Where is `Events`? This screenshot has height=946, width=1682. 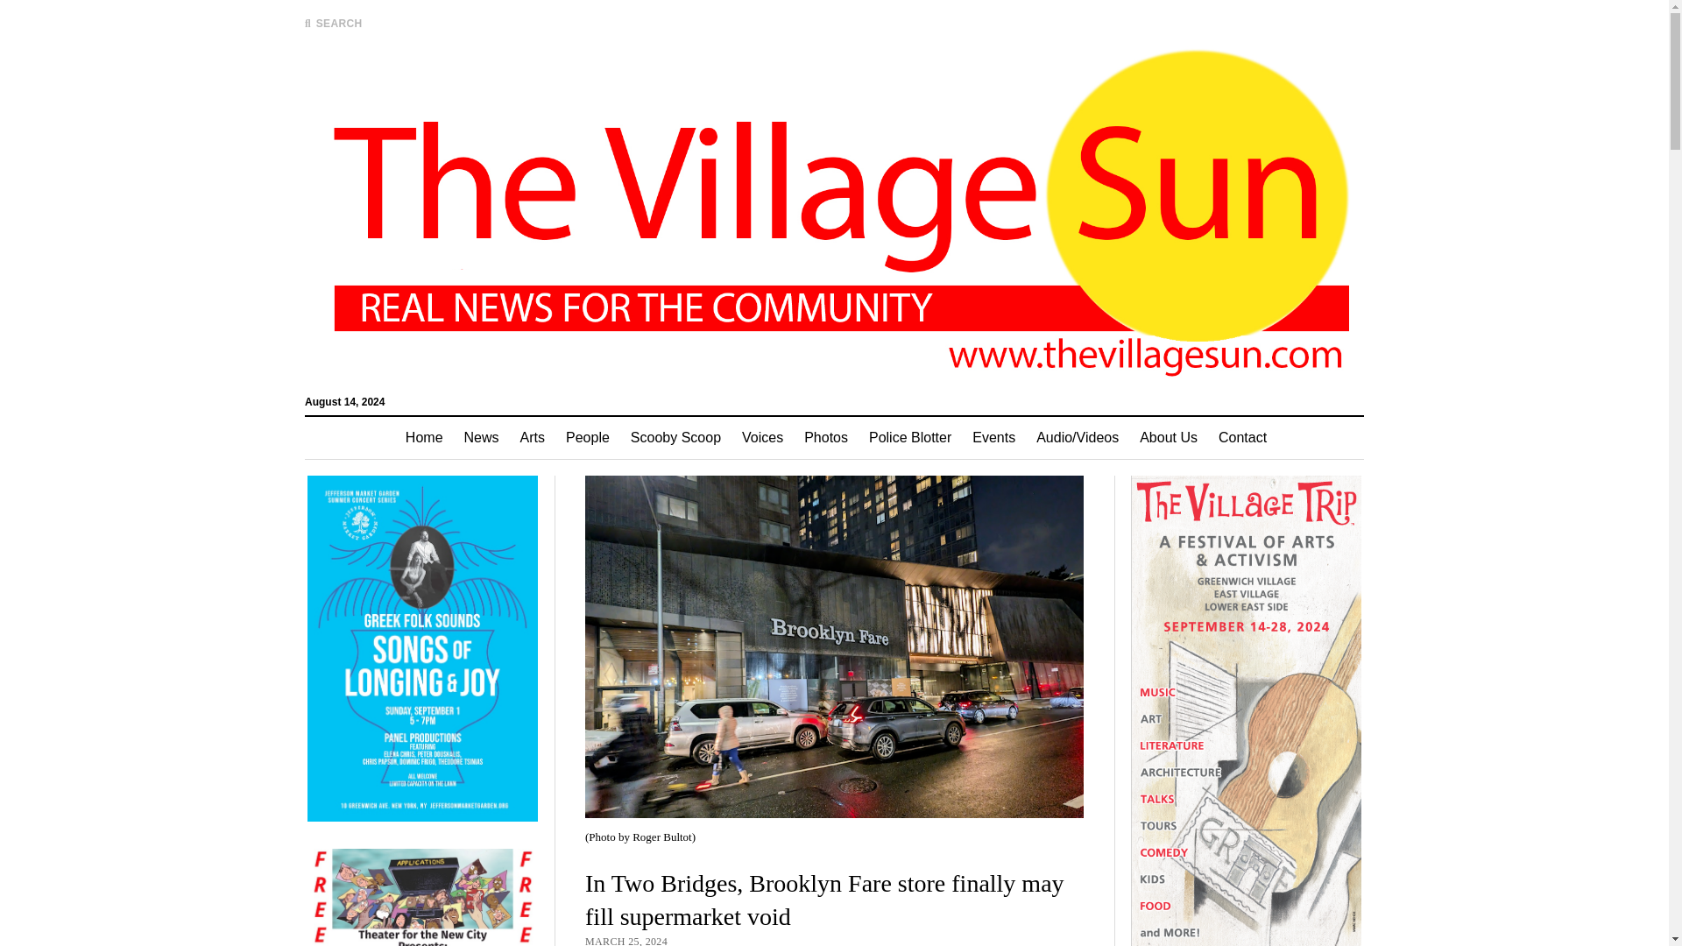 Events is located at coordinates (993, 438).